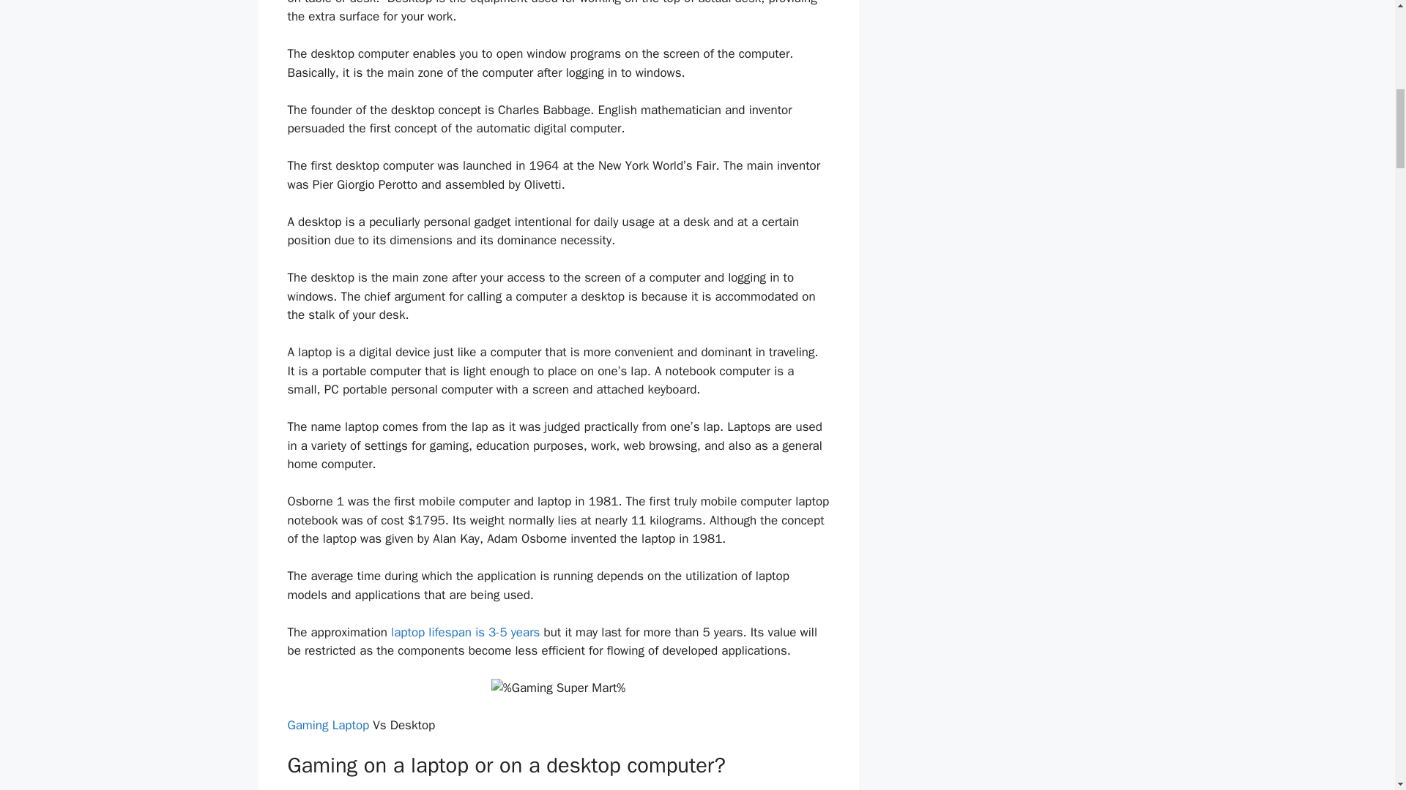 The height and width of the screenshot is (790, 1406). I want to click on Gaming Laptop, so click(330, 725).